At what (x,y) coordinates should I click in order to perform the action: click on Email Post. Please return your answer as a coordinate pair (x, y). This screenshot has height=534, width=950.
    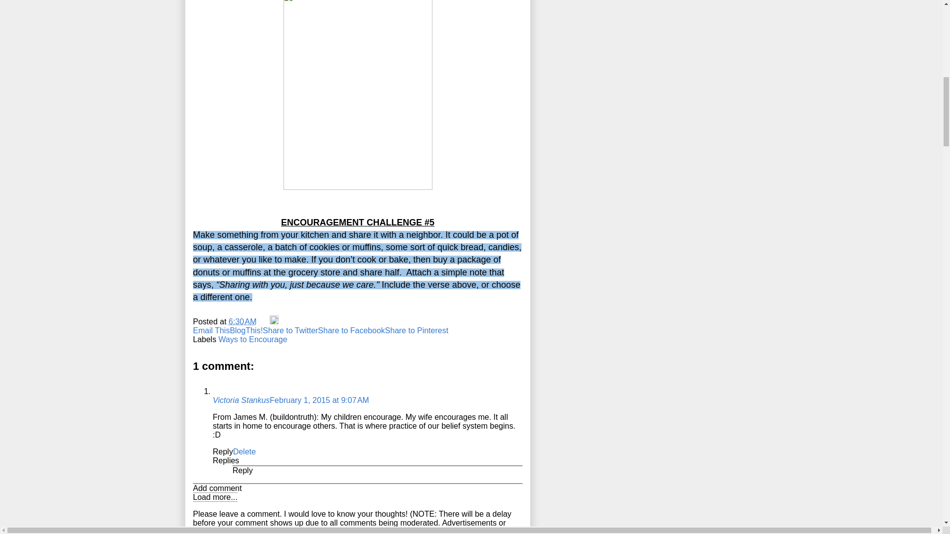
    Looking at the image, I should click on (264, 321).